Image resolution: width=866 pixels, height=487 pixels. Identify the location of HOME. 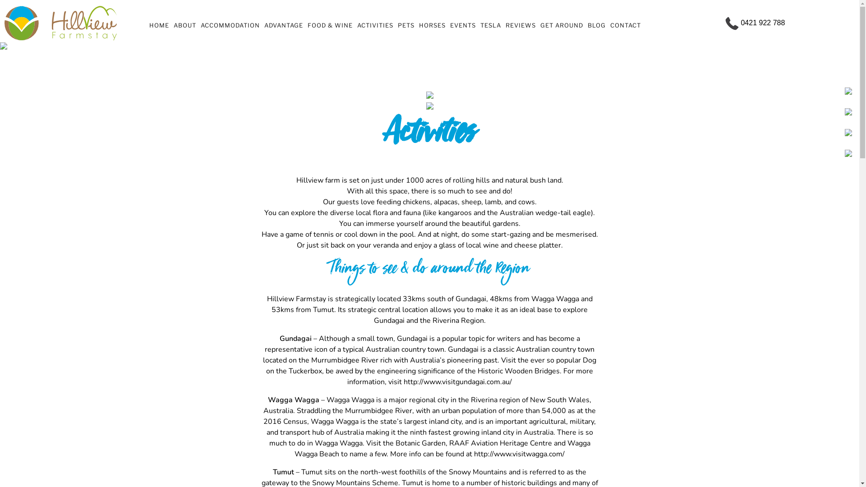
(159, 25).